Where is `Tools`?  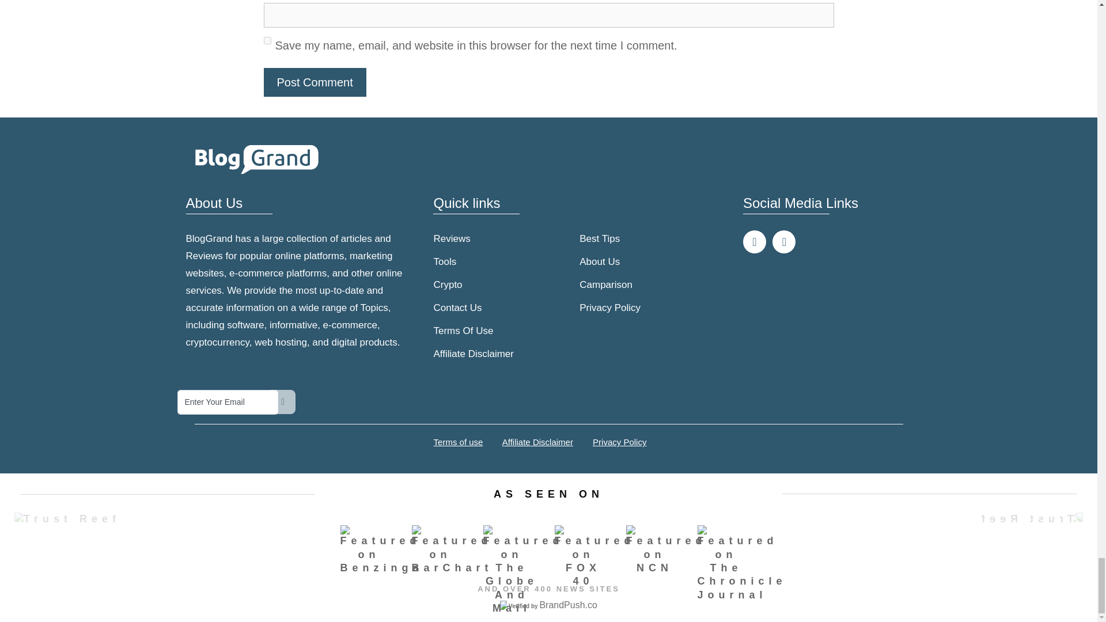 Tools is located at coordinates (506, 261).